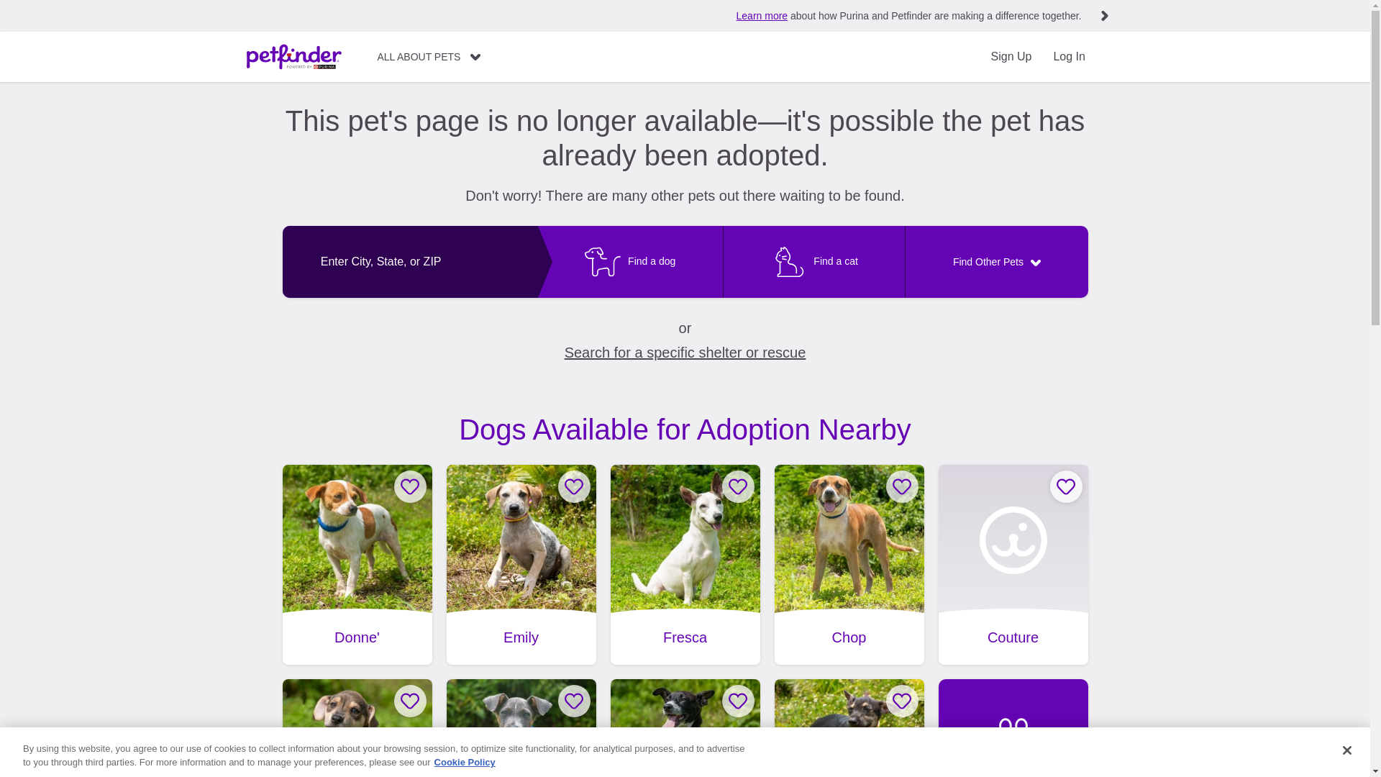 The height and width of the screenshot is (777, 1381). Describe the element at coordinates (429, 57) in the screenshot. I see `ALL ABOUT PETS` at that location.